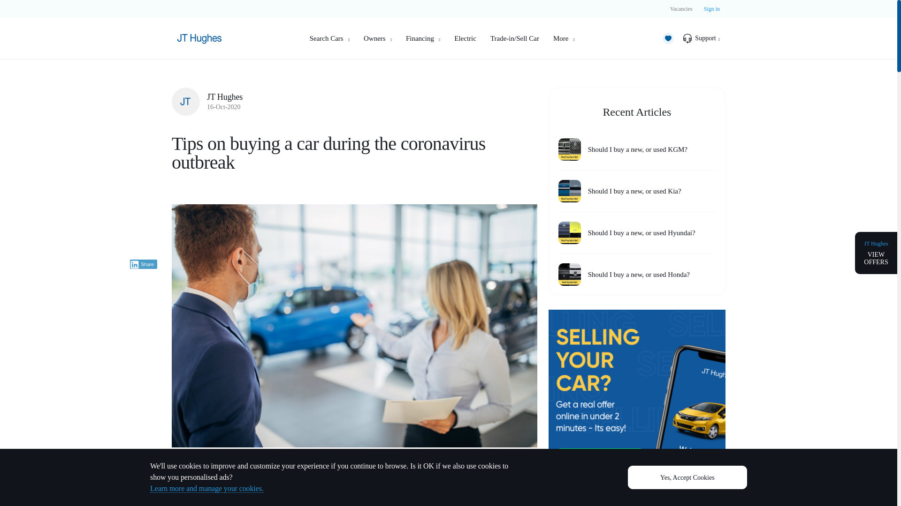 Image resolution: width=901 pixels, height=506 pixels. What do you see at coordinates (144, 259) in the screenshot?
I see `Share` at bounding box center [144, 259].